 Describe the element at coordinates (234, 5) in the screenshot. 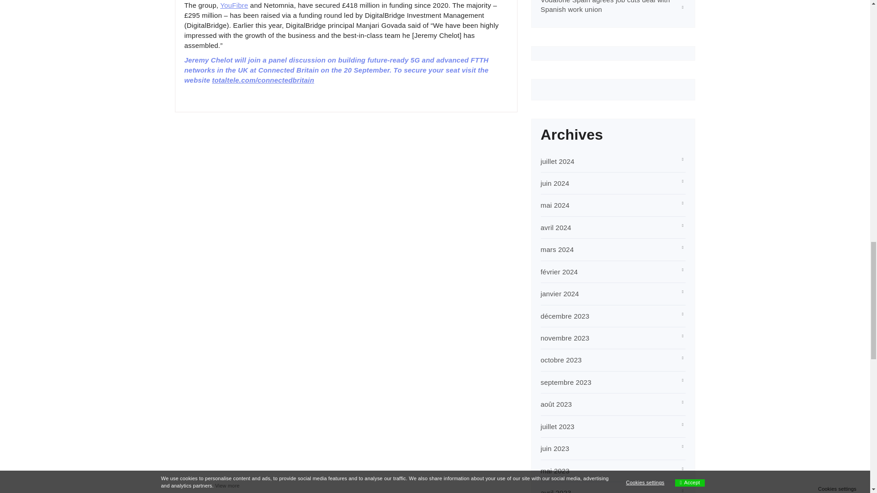

I see `YouFibre` at that location.